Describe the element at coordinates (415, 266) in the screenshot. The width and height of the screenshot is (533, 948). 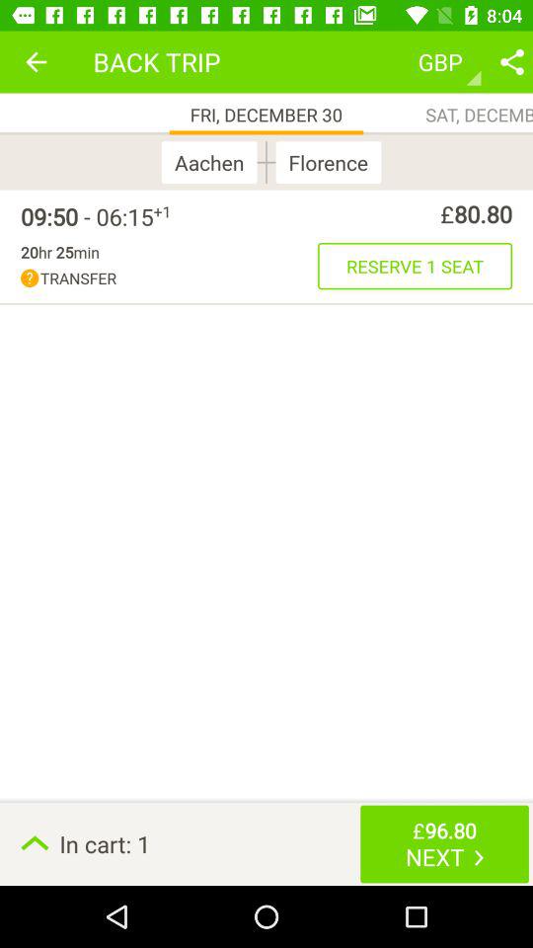
I see `launch the reserve 1 seat icon` at that location.